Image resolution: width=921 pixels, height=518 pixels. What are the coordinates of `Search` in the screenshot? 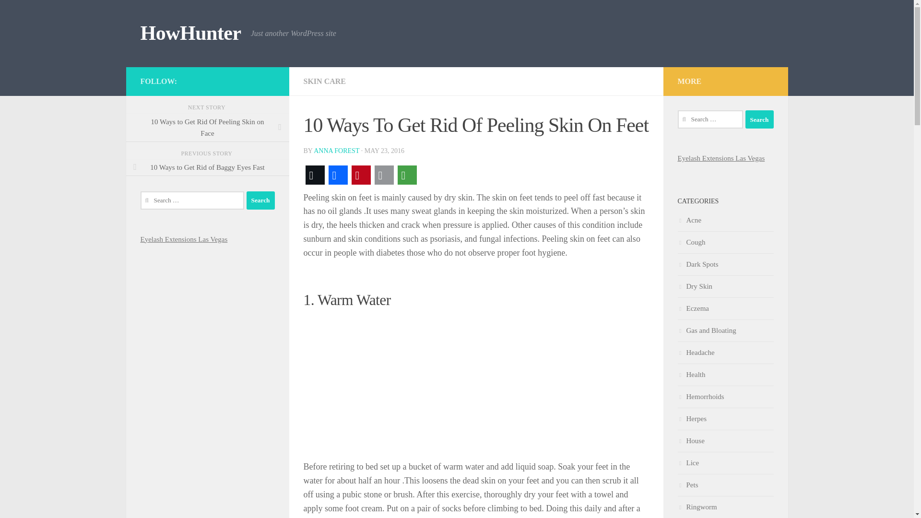 It's located at (759, 119).